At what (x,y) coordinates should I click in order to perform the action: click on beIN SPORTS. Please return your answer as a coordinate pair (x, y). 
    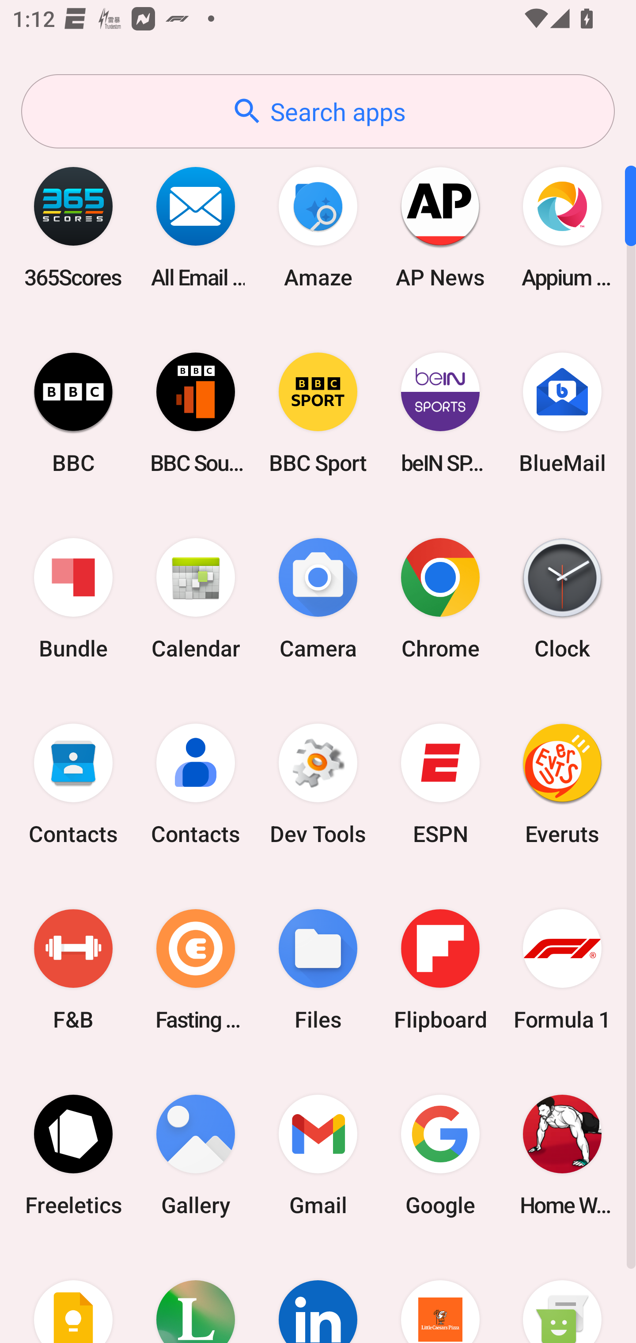
    Looking at the image, I should click on (440, 413).